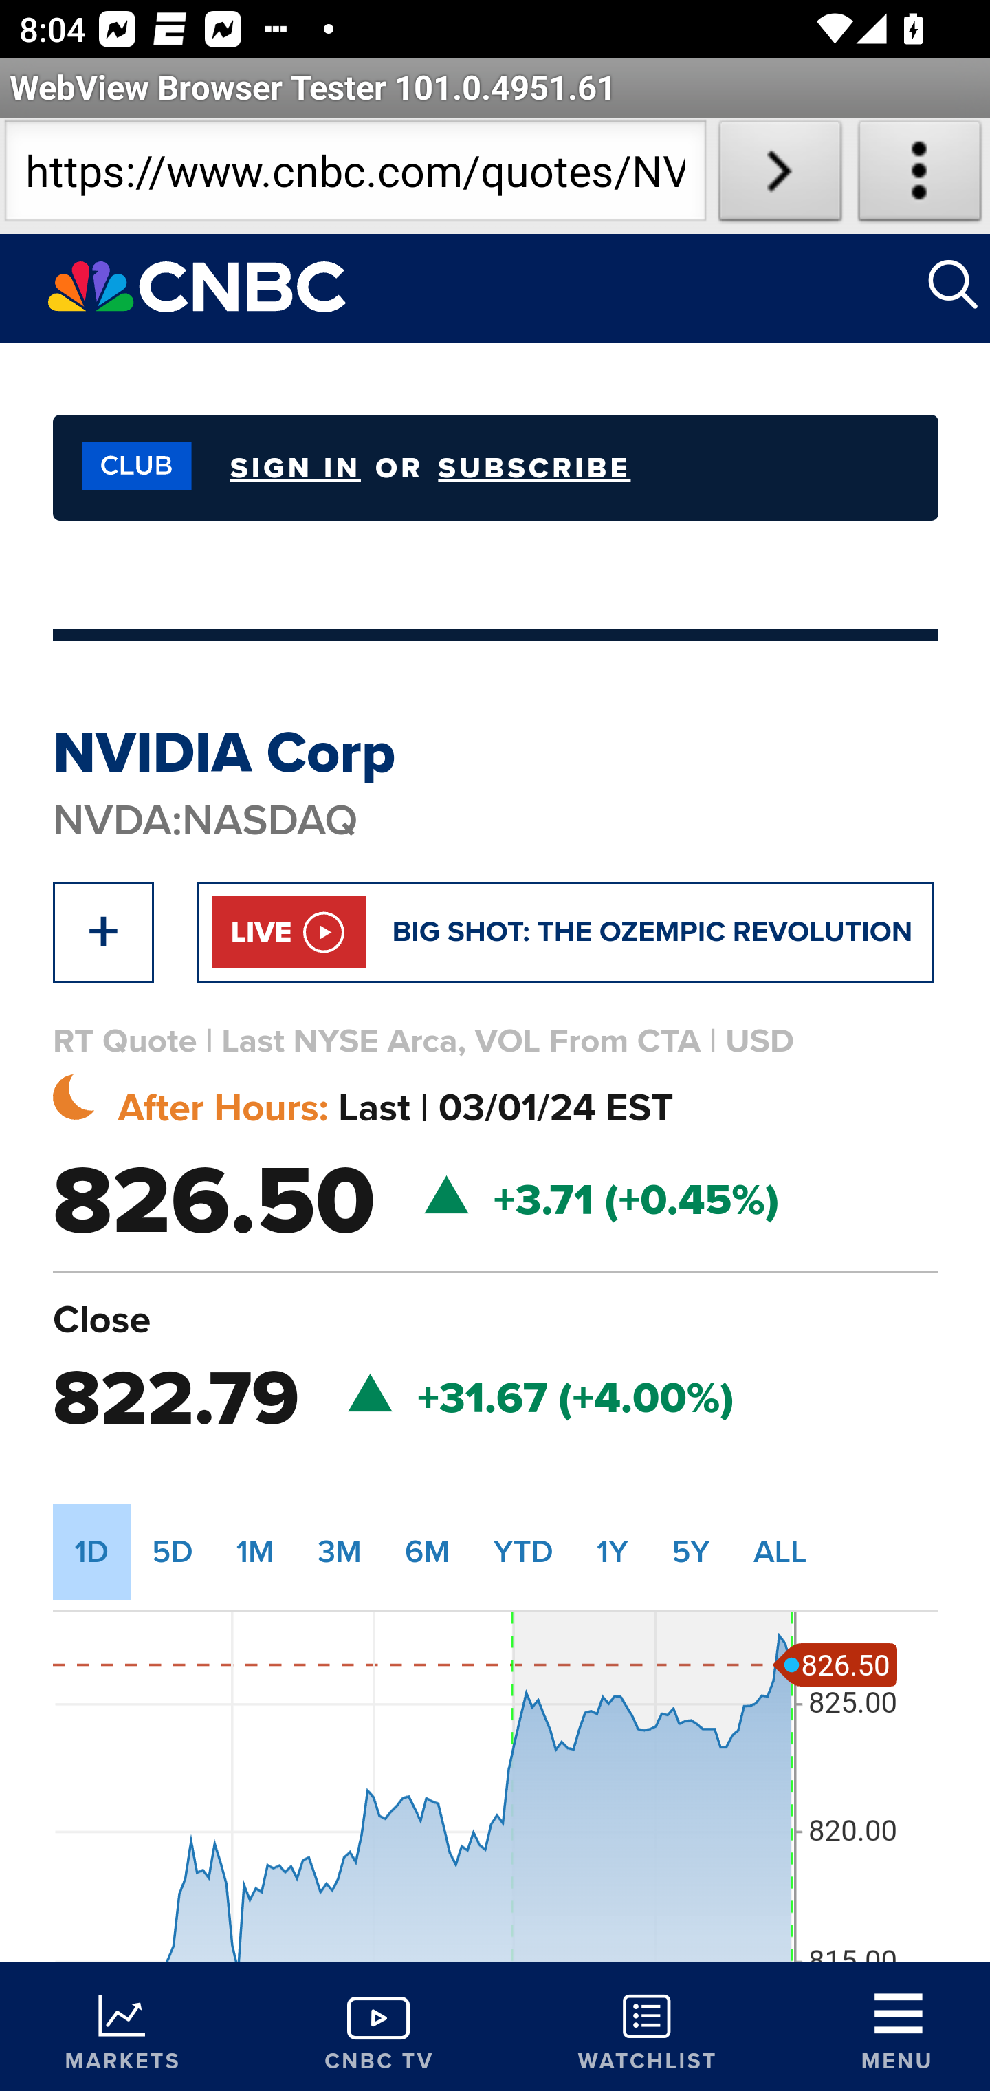  Describe the element at coordinates (522, 1551) in the screenshot. I see `YTD` at that location.